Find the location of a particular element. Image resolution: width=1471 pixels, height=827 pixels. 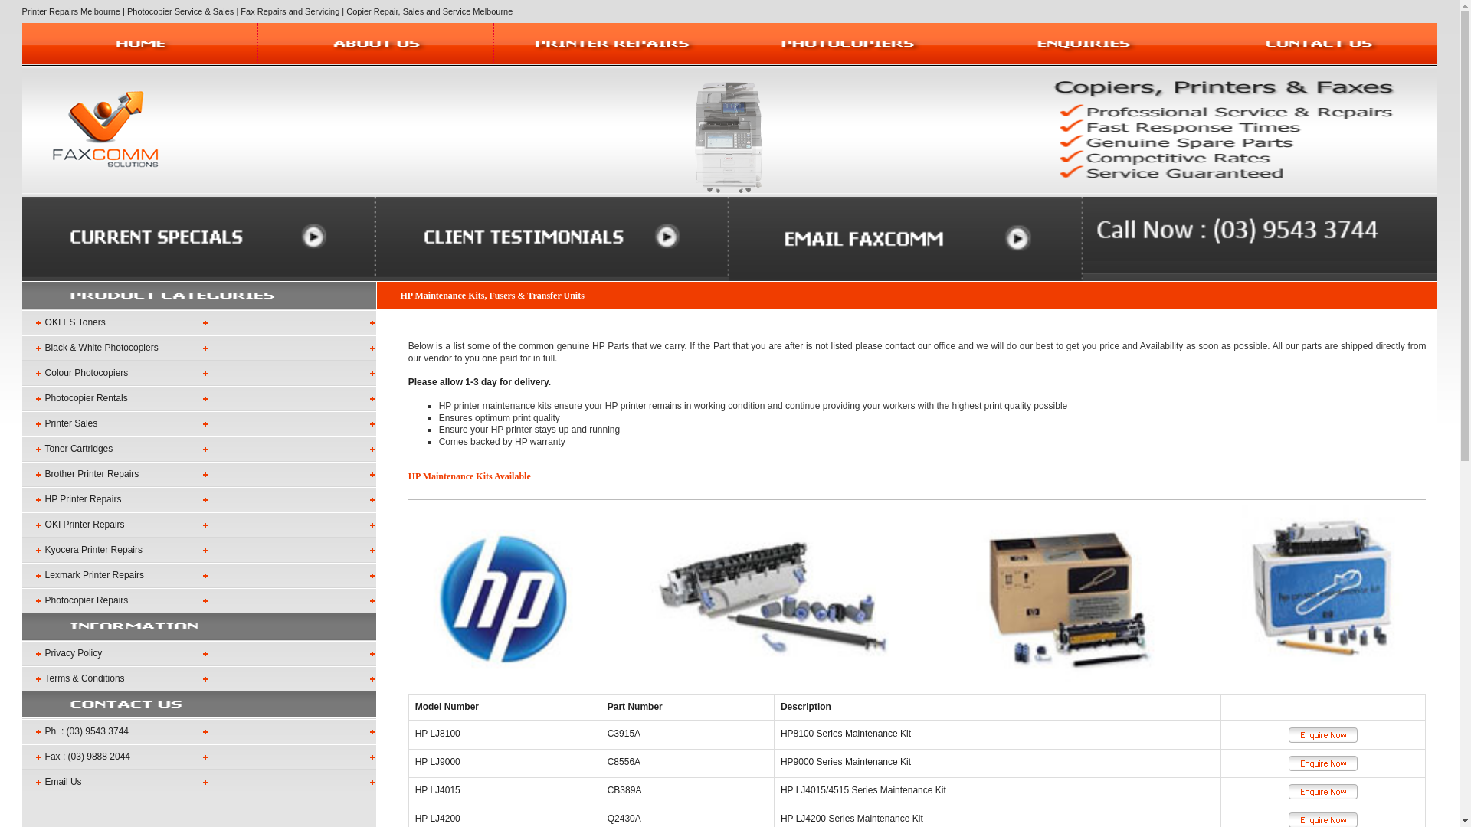

OKI ES Toners is located at coordinates (199, 322).